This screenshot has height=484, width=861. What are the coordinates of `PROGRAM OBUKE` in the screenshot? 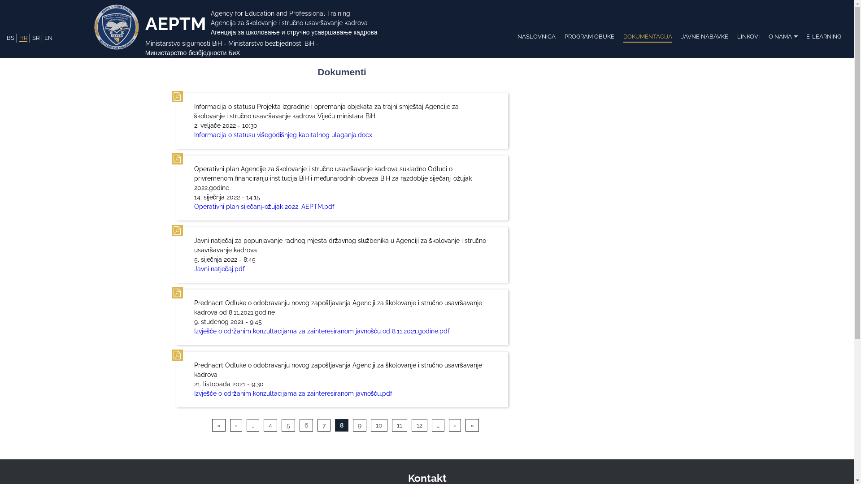 It's located at (589, 35).